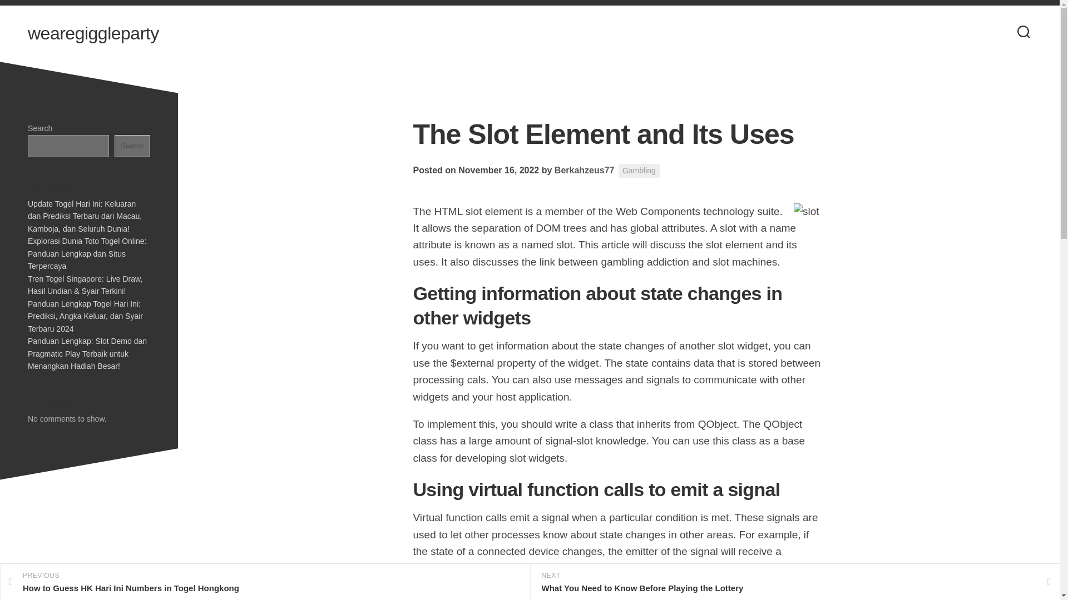 This screenshot has width=1068, height=600. What do you see at coordinates (93, 33) in the screenshot?
I see `wearegiggleparty` at bounding box center [93, 33].